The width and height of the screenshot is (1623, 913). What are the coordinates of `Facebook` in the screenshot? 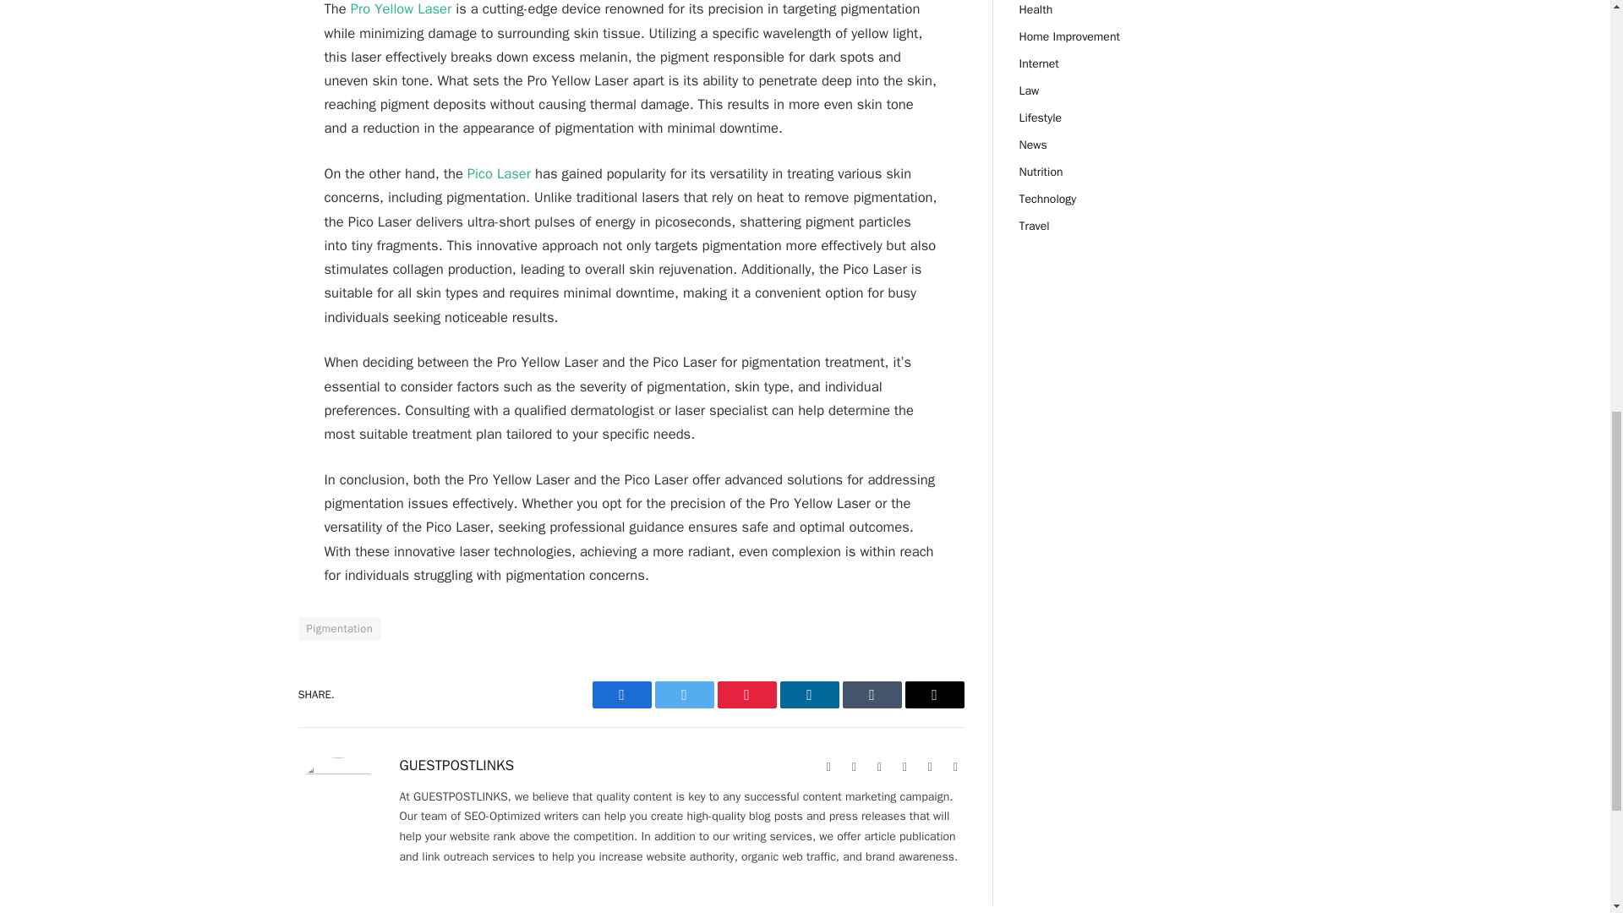 It's located at (620, 695).